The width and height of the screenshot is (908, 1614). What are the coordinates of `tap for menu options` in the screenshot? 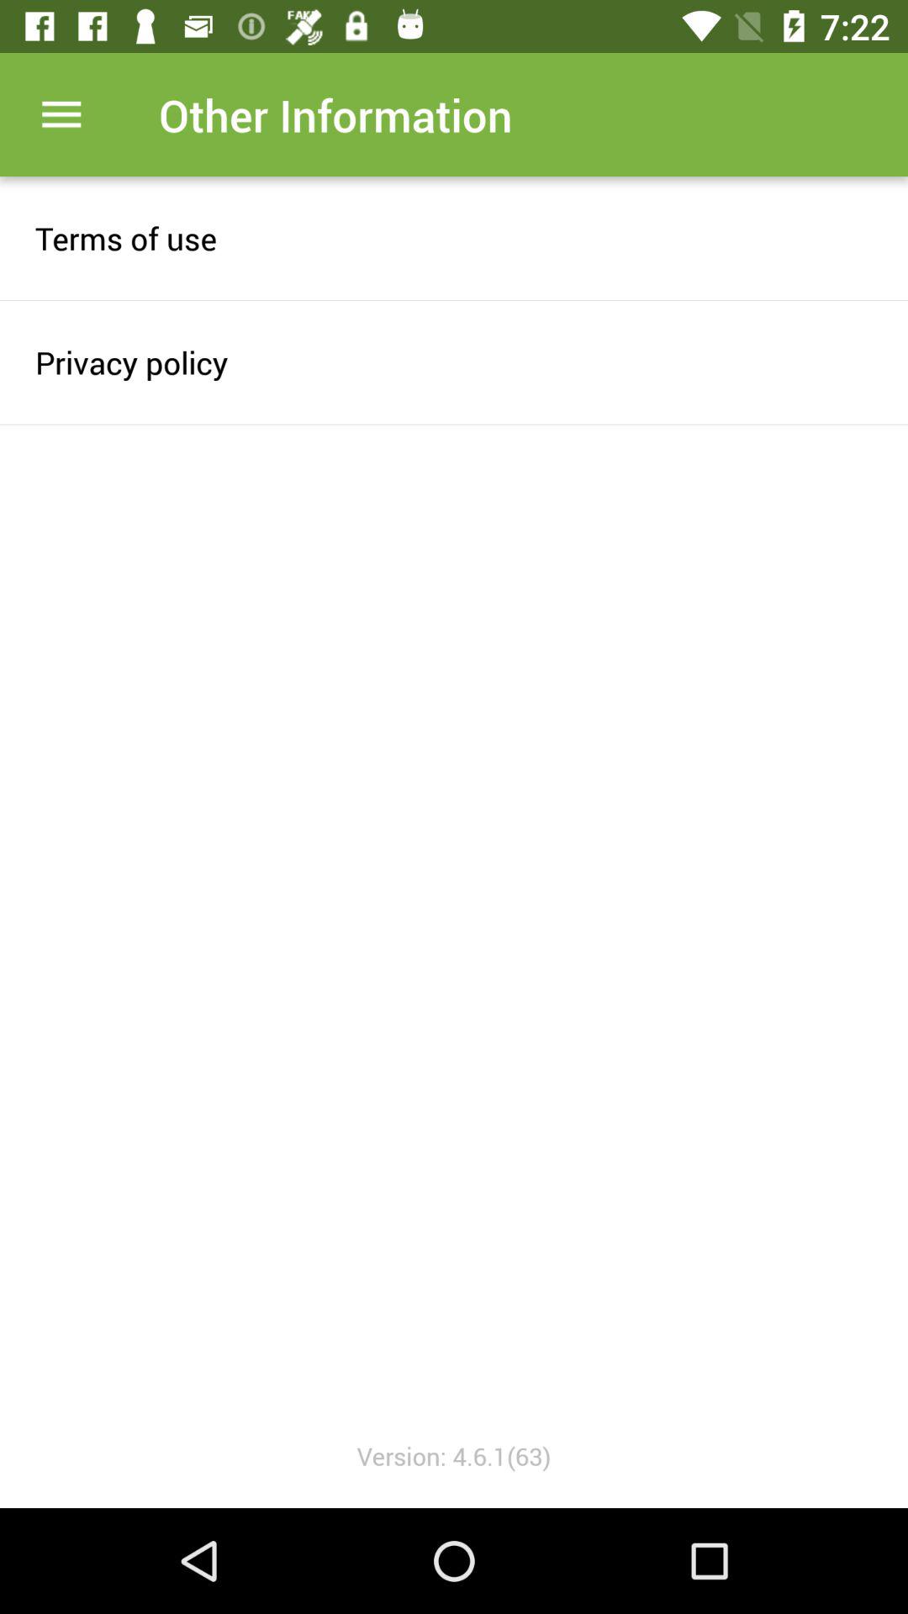 It's located at (62, 114).